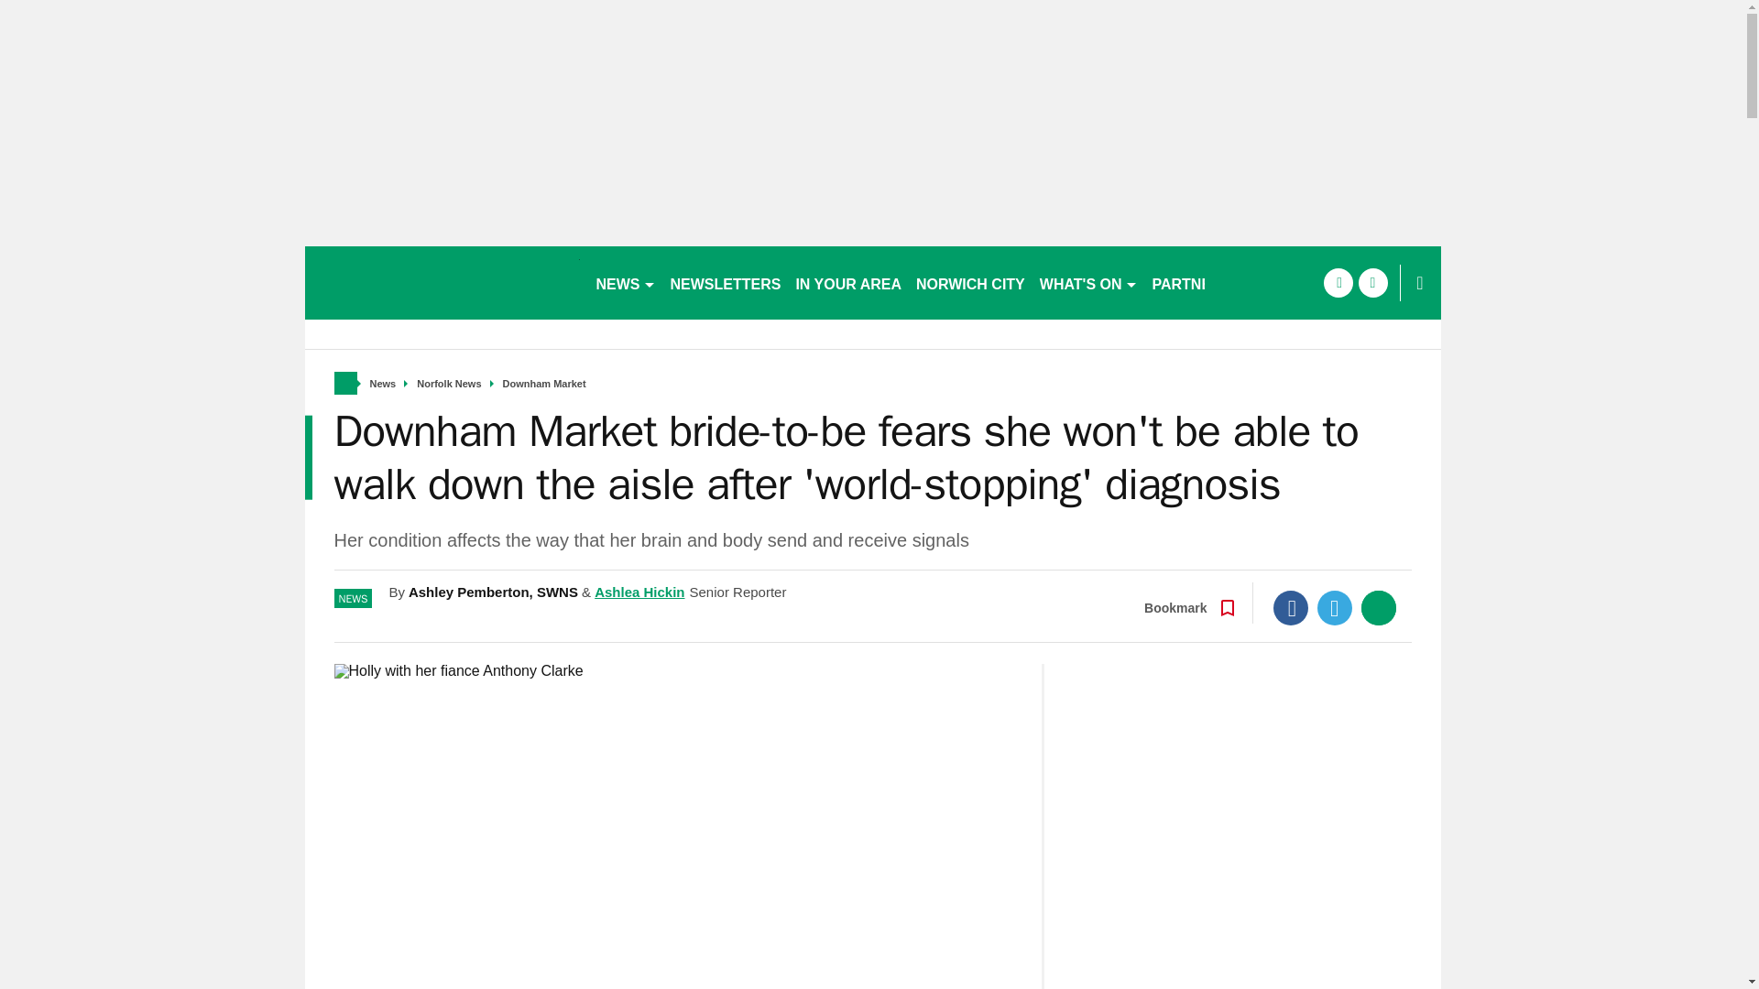  What do you see at coordinates (1335, 607) in the screenshot?
I see `Twitter` at bounding box center [1335, 607].